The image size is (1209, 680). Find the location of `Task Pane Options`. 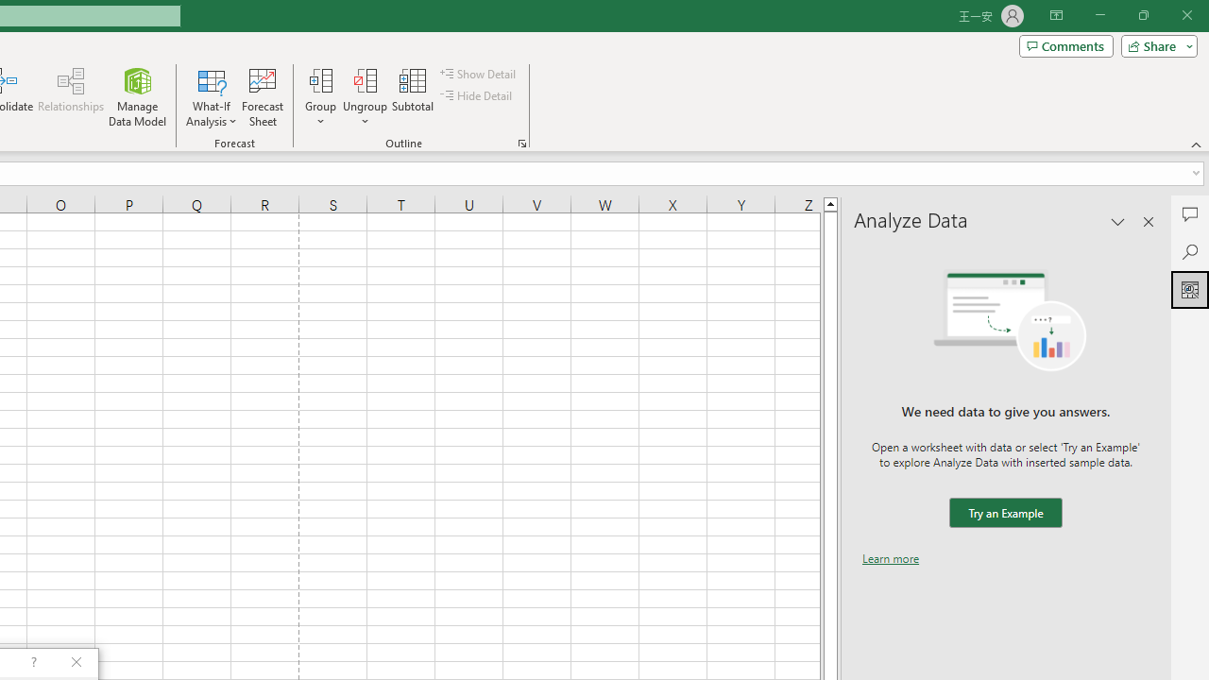

Task Pane Options is located at coordinates (1118, 221).